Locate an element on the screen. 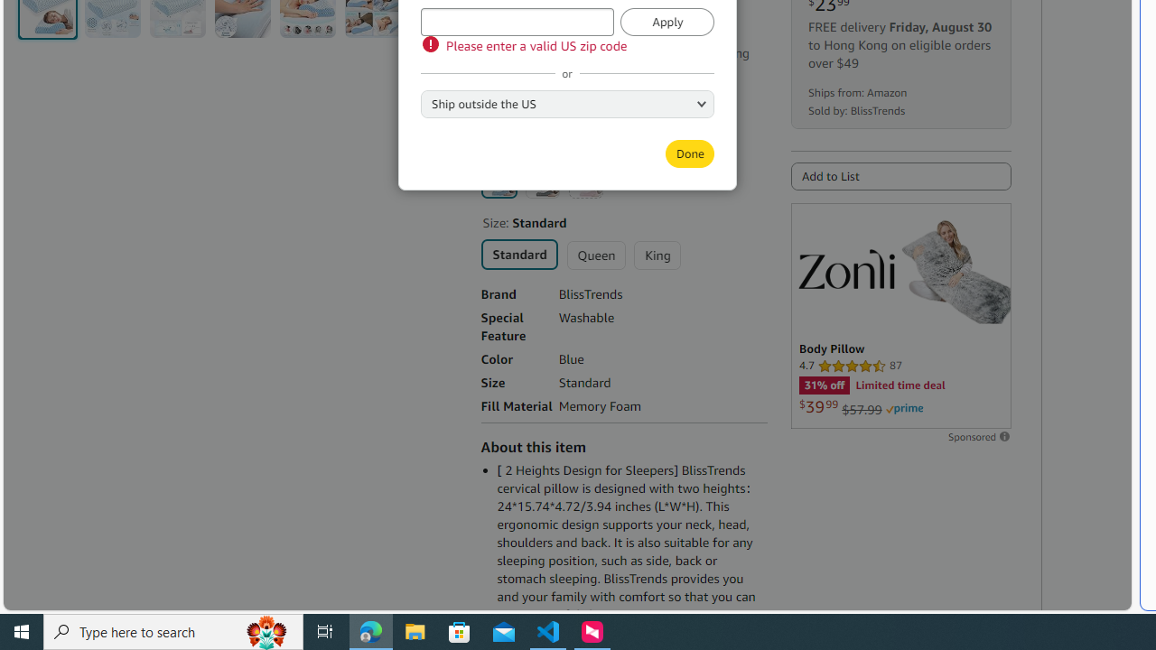 The height and width of the screenshot is (650, 1156). Apply 20% coupon Shop items | Terms is located at coordinates (562, 90).